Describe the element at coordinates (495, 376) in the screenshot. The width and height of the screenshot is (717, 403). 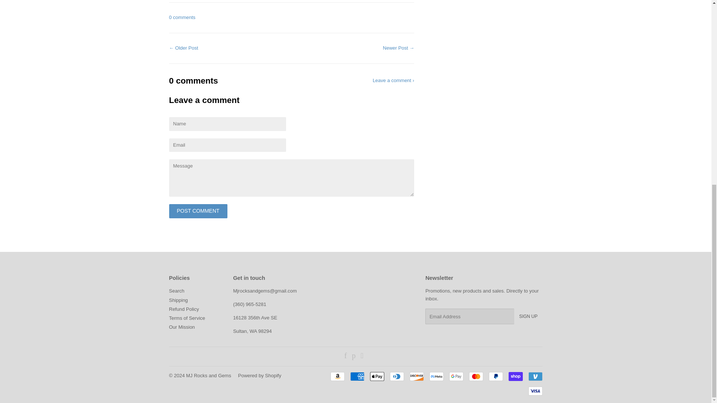
I see `PayPal` at that location.